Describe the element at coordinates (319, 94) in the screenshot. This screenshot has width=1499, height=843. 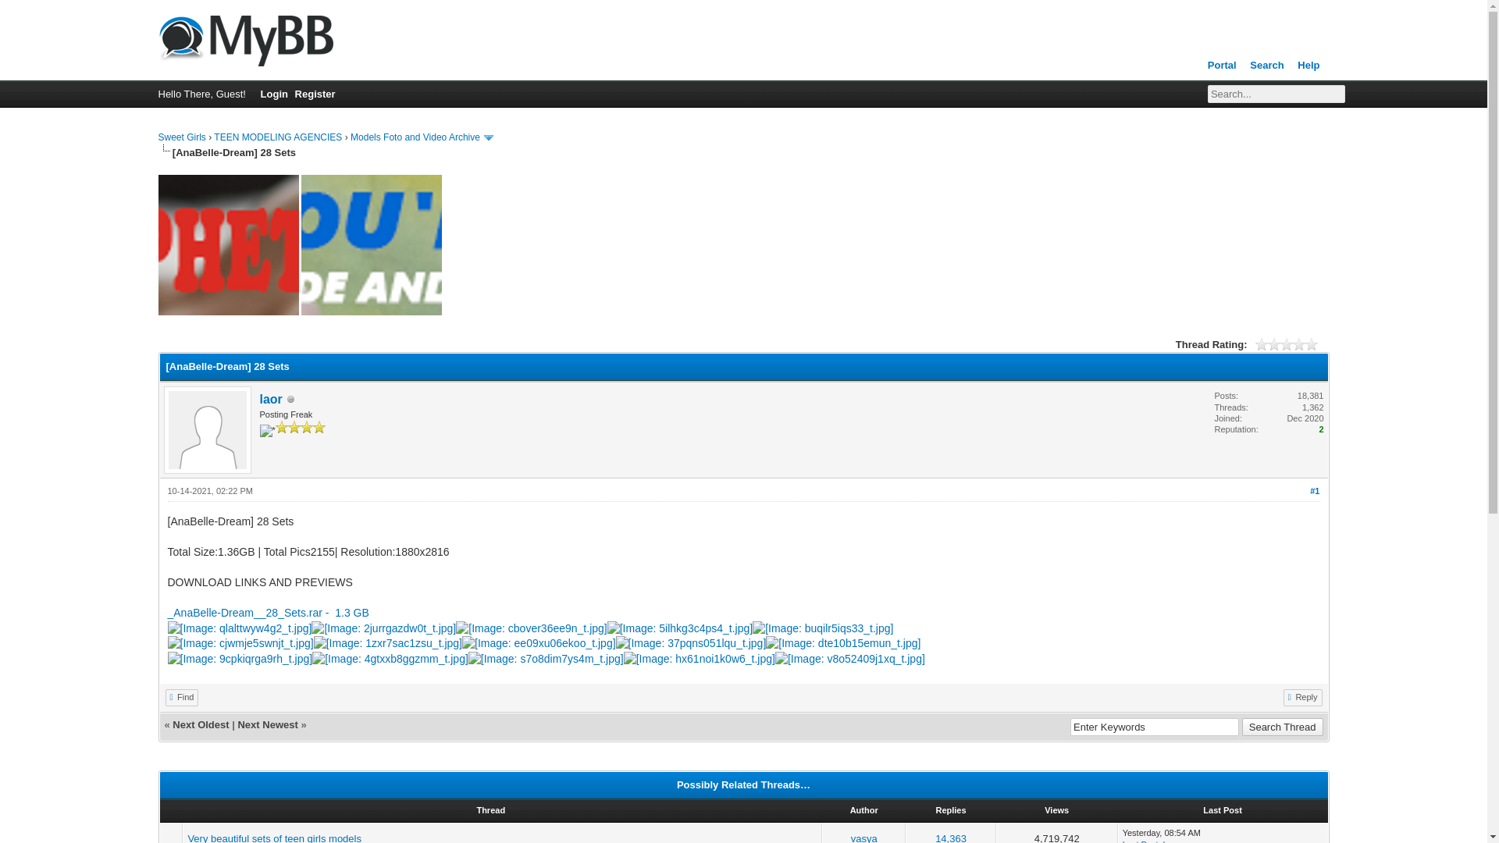
I see `Register` at that location.